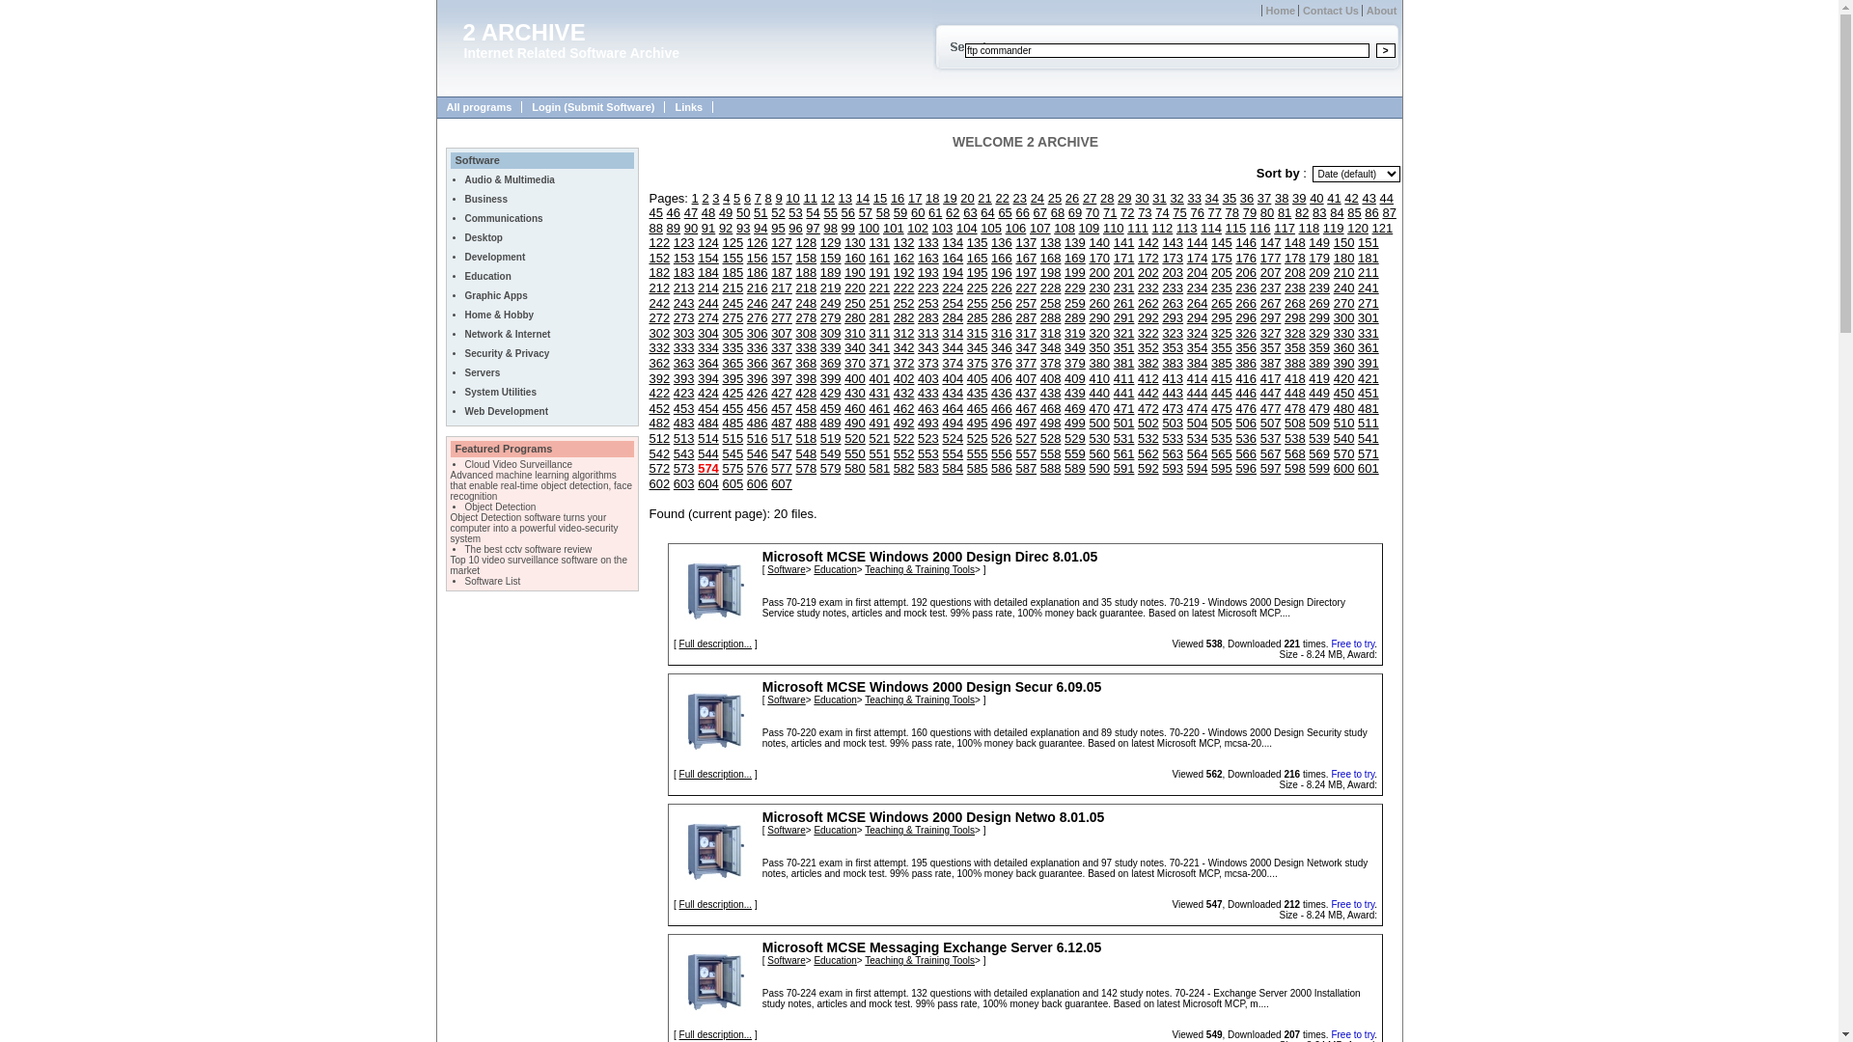 This screenshot has height=1042, width=1853. I want to click on 165, so click(978, 259).